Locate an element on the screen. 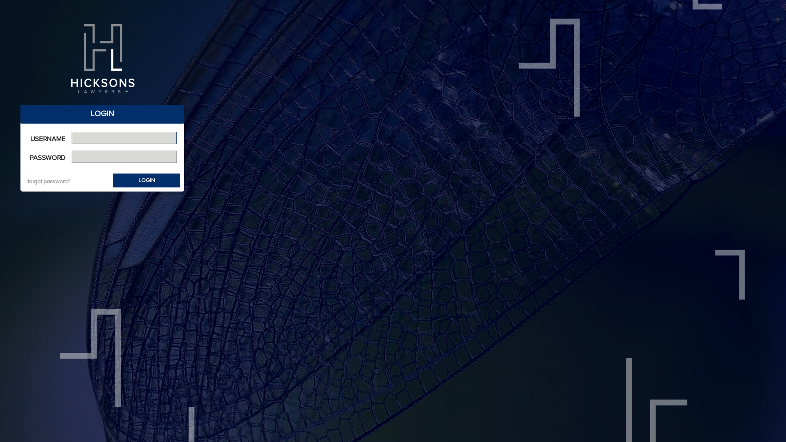  Login is located at coordinates (147, 180).